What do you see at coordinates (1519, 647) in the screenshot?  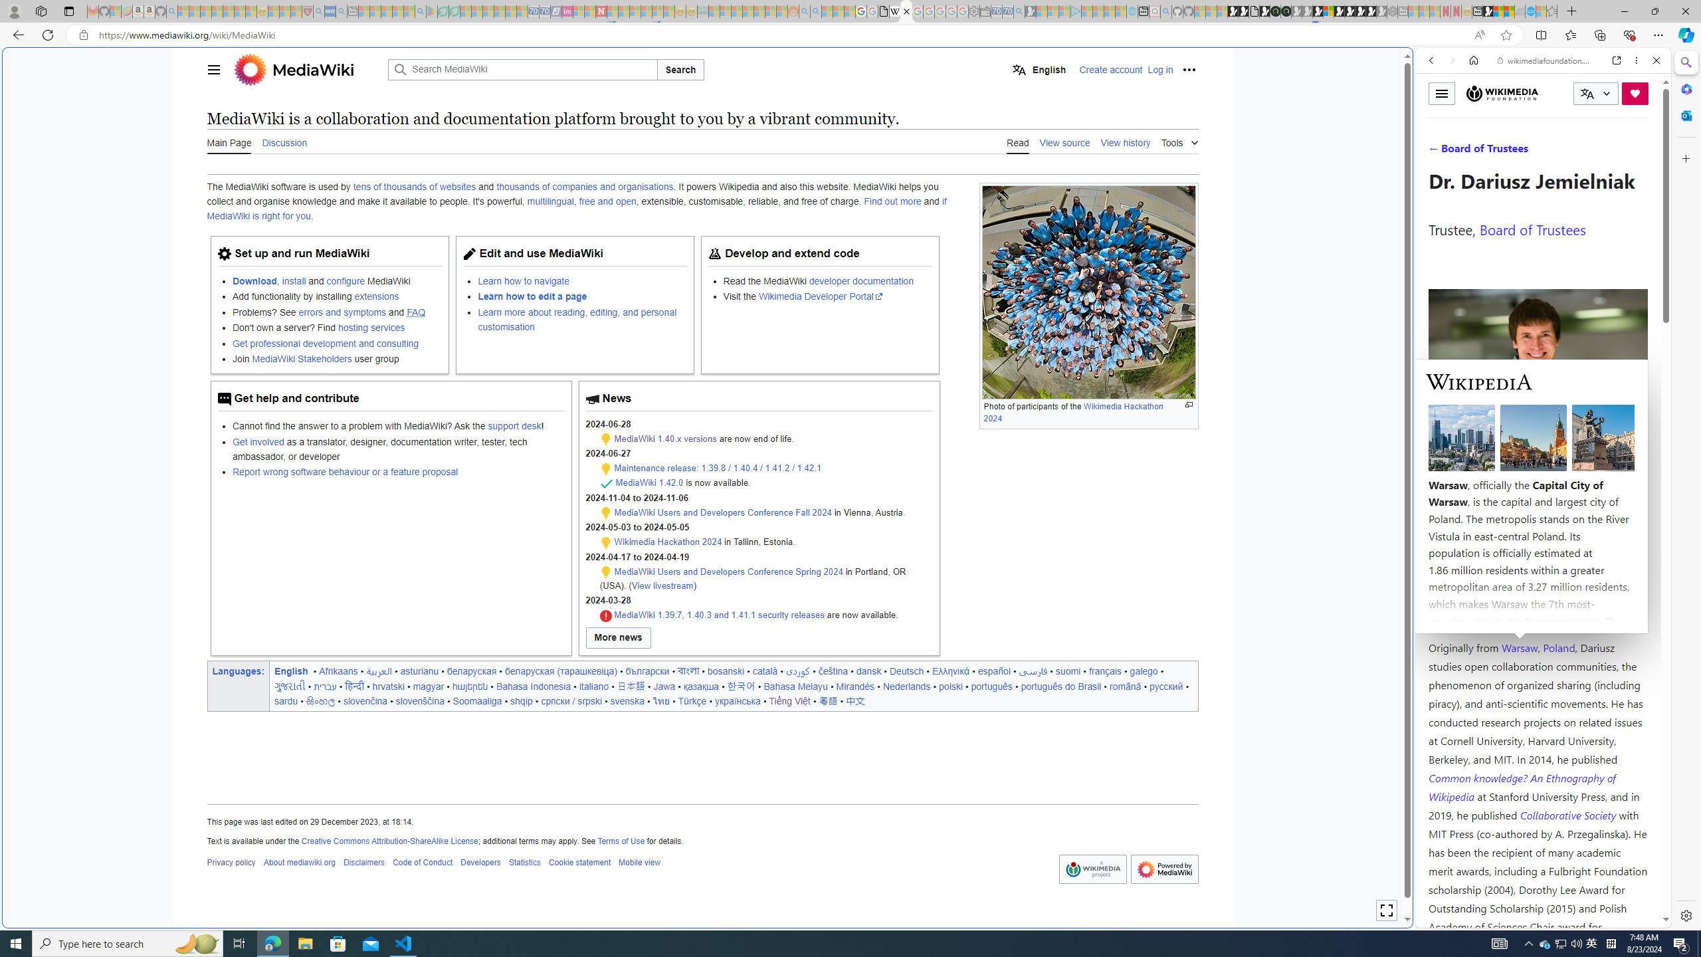 I see `Warsaw` at bounding box center [1519, 647].